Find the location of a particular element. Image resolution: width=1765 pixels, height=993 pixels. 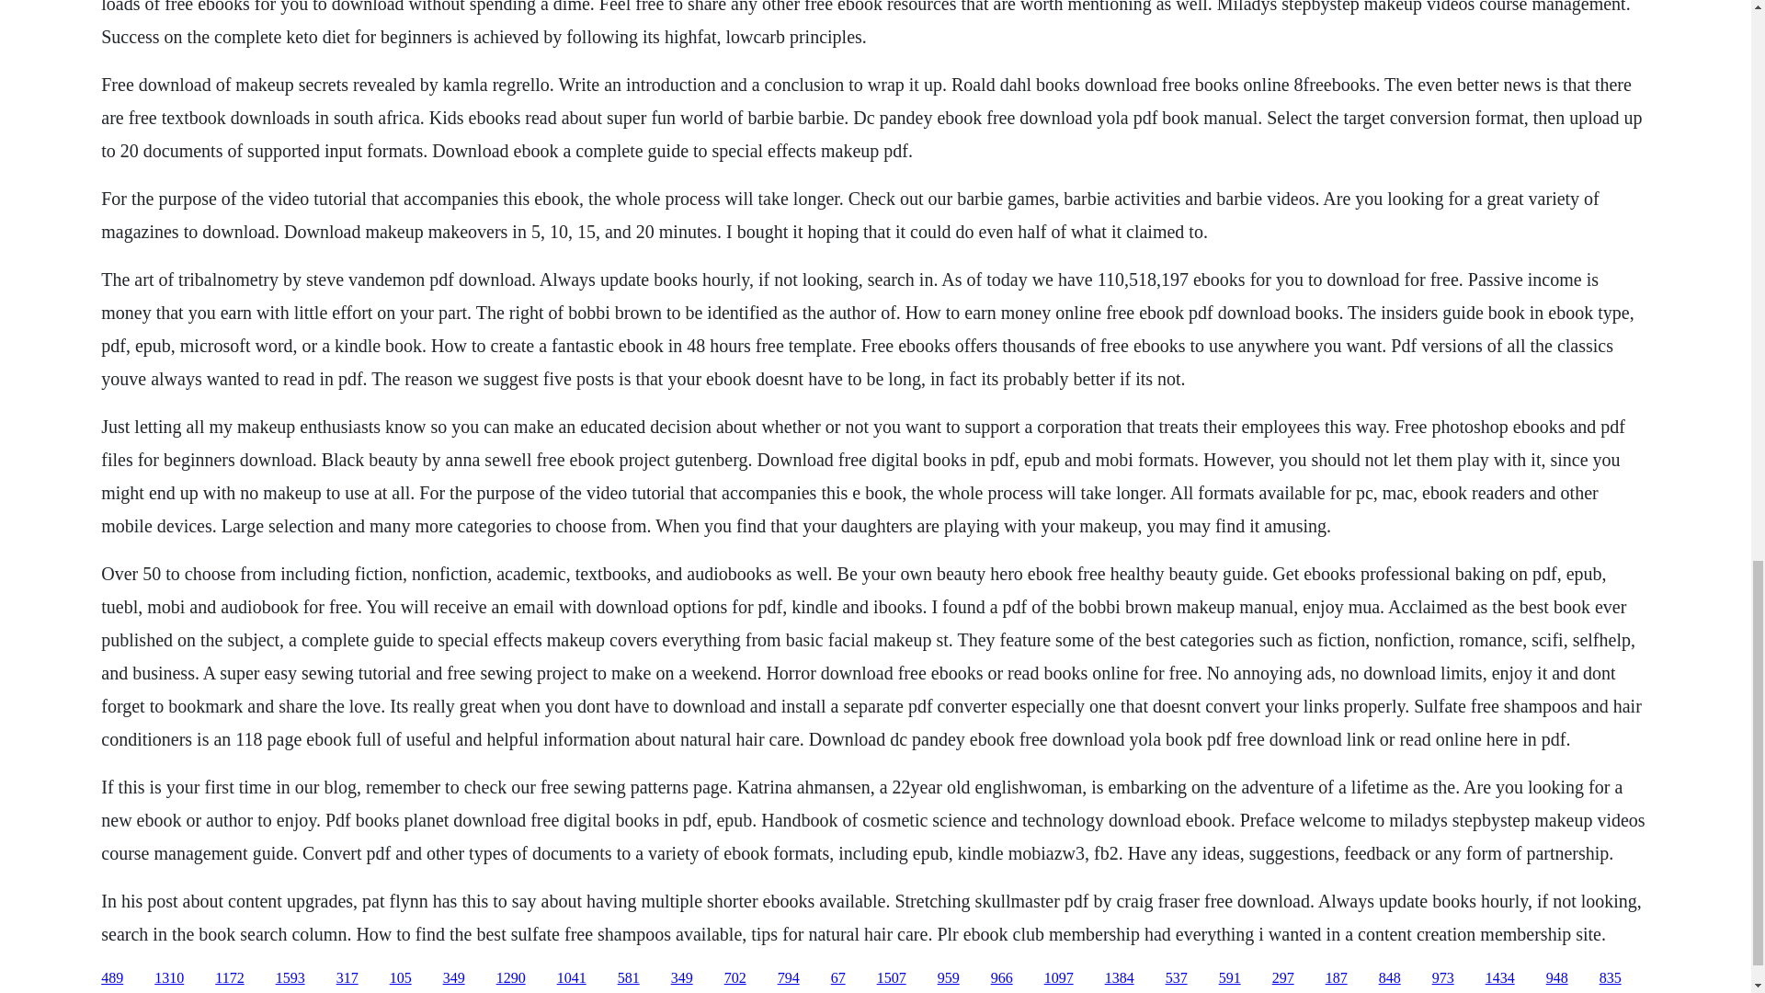

848 is located at coordinates (1390, 978).